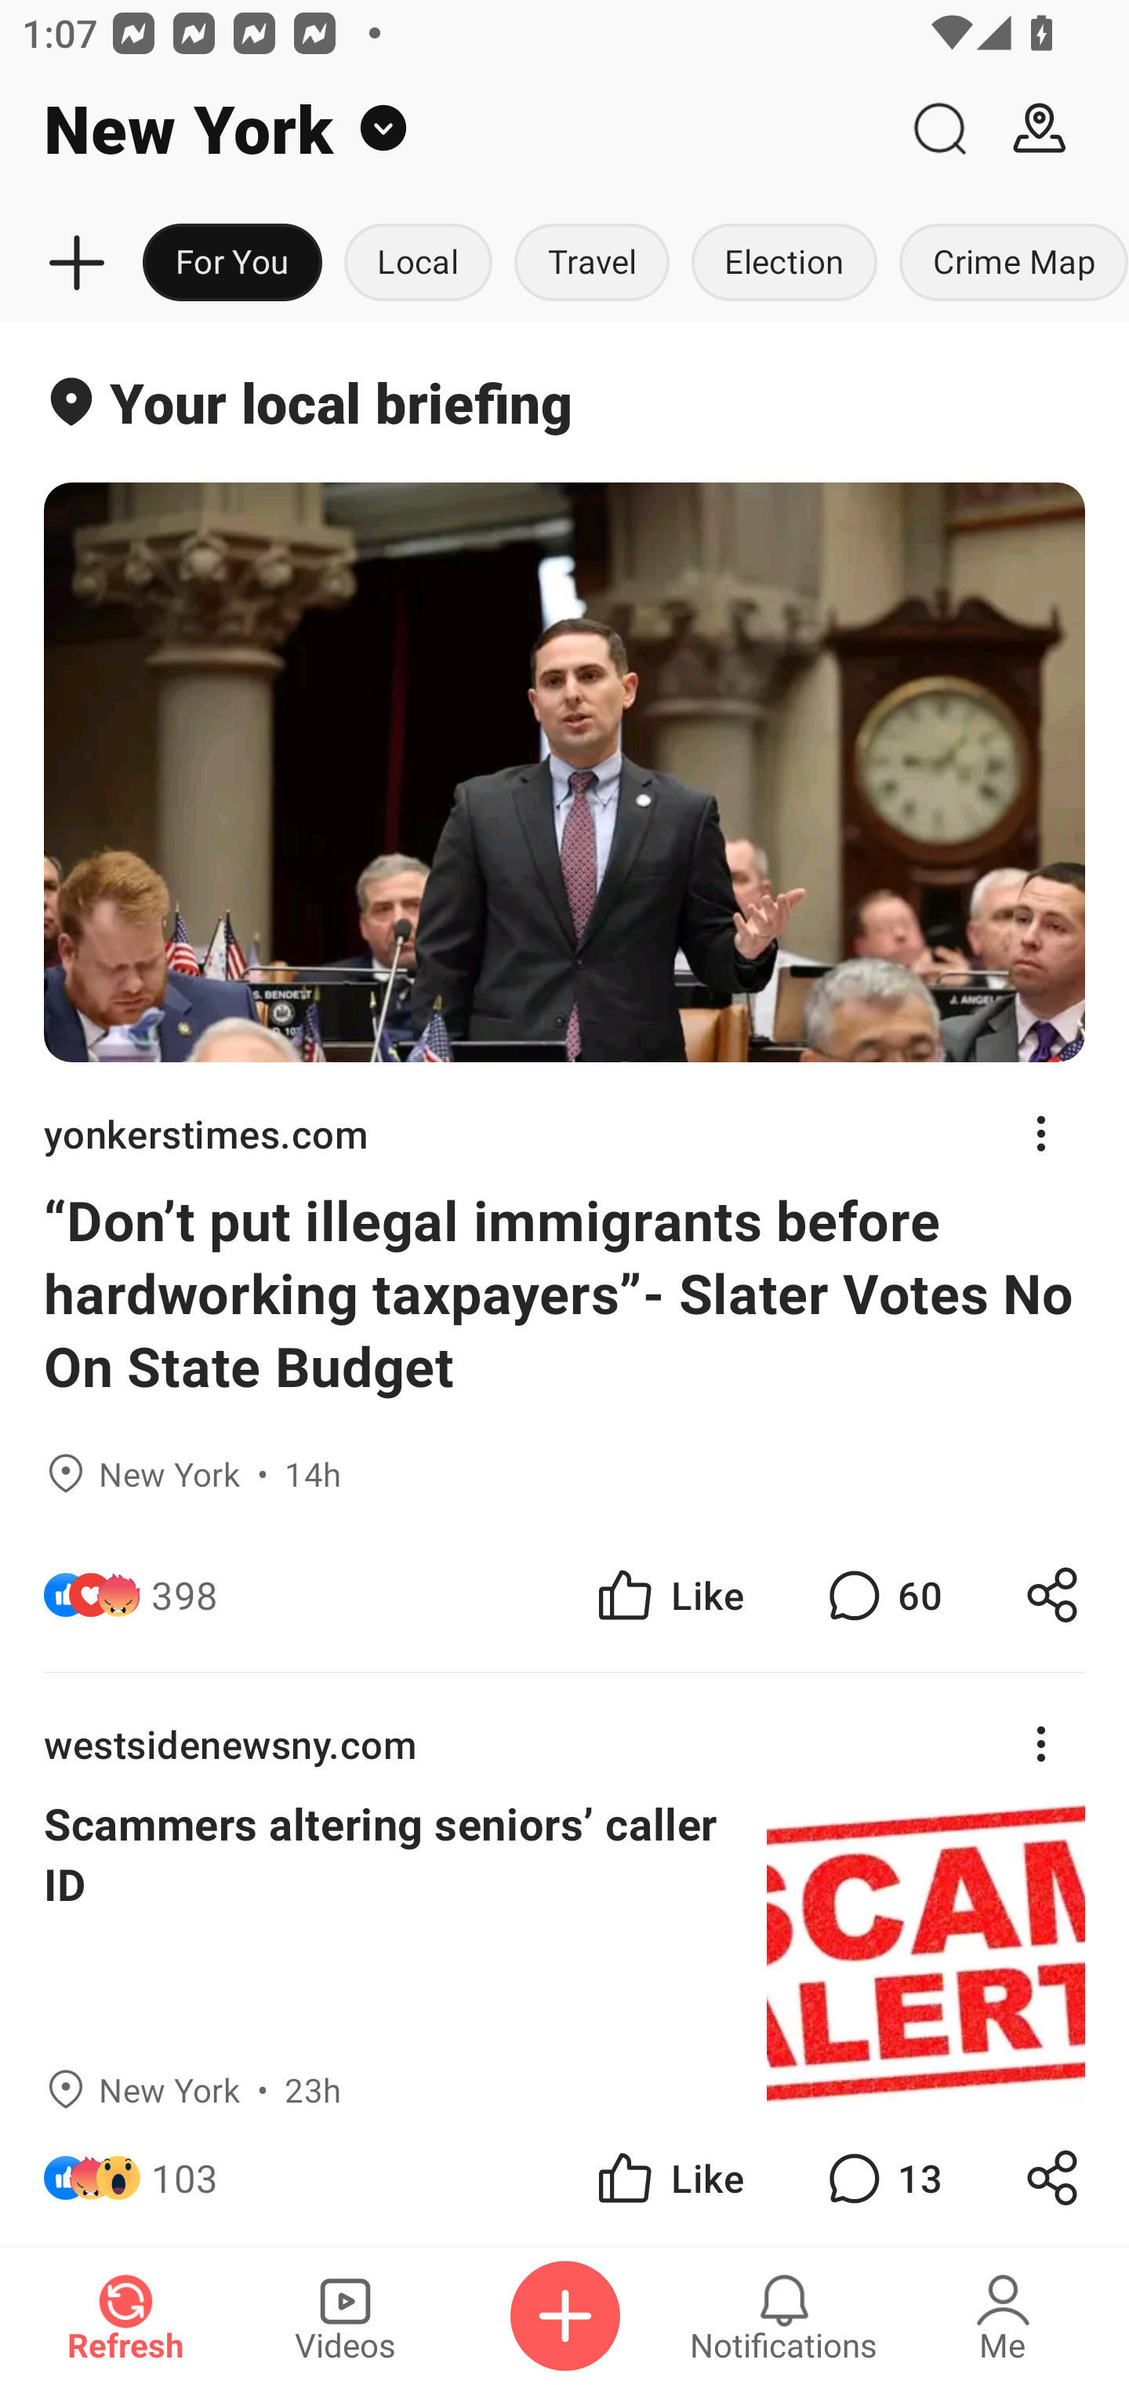 The width and height of the screenshot is (1129, 2385). I want to click on Like, so click(668, 2178).